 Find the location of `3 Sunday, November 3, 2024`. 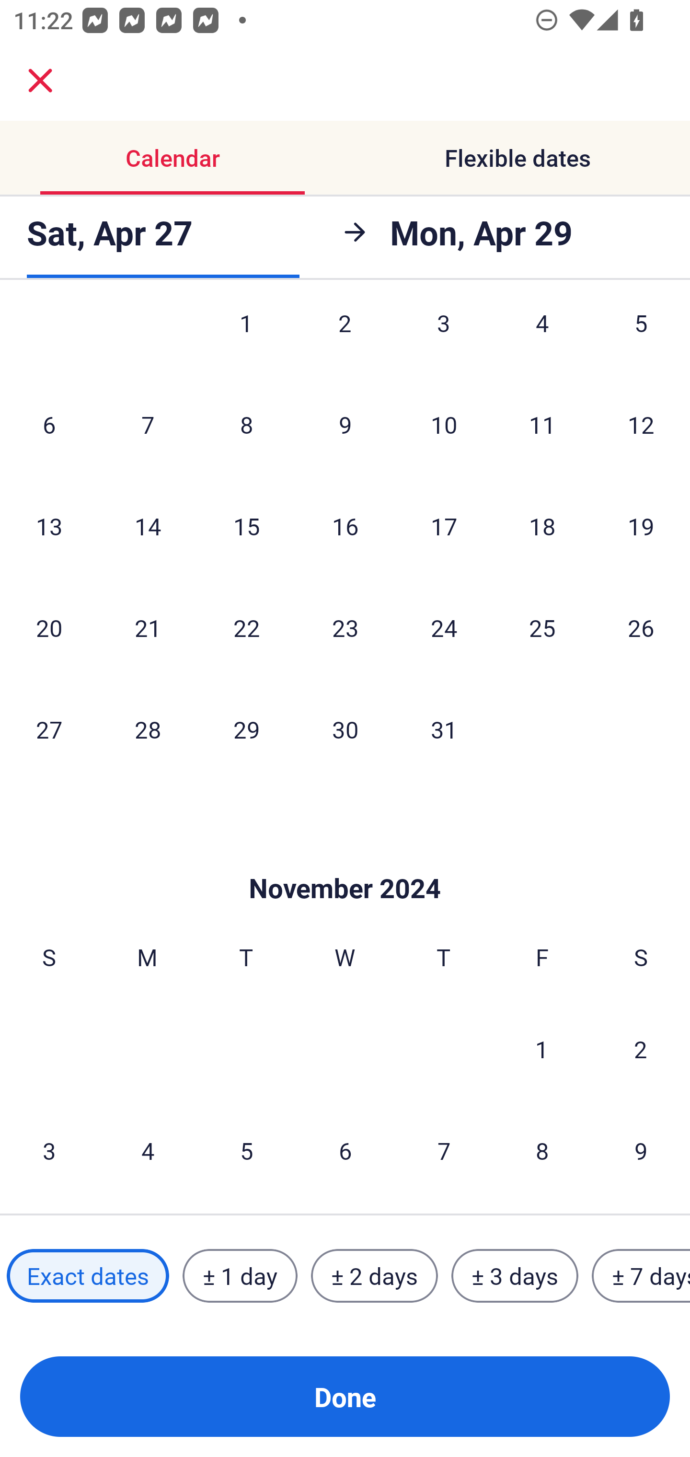

3 Sunday, November 3, 2024 is located at coordinates (49, 1150).